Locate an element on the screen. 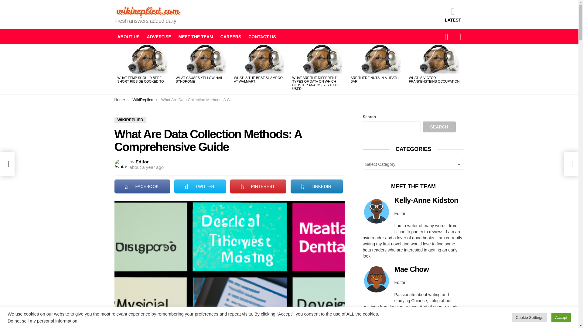 This screenshot has width=583, height=328. ABOUT US is located at coordinates (128, 36).